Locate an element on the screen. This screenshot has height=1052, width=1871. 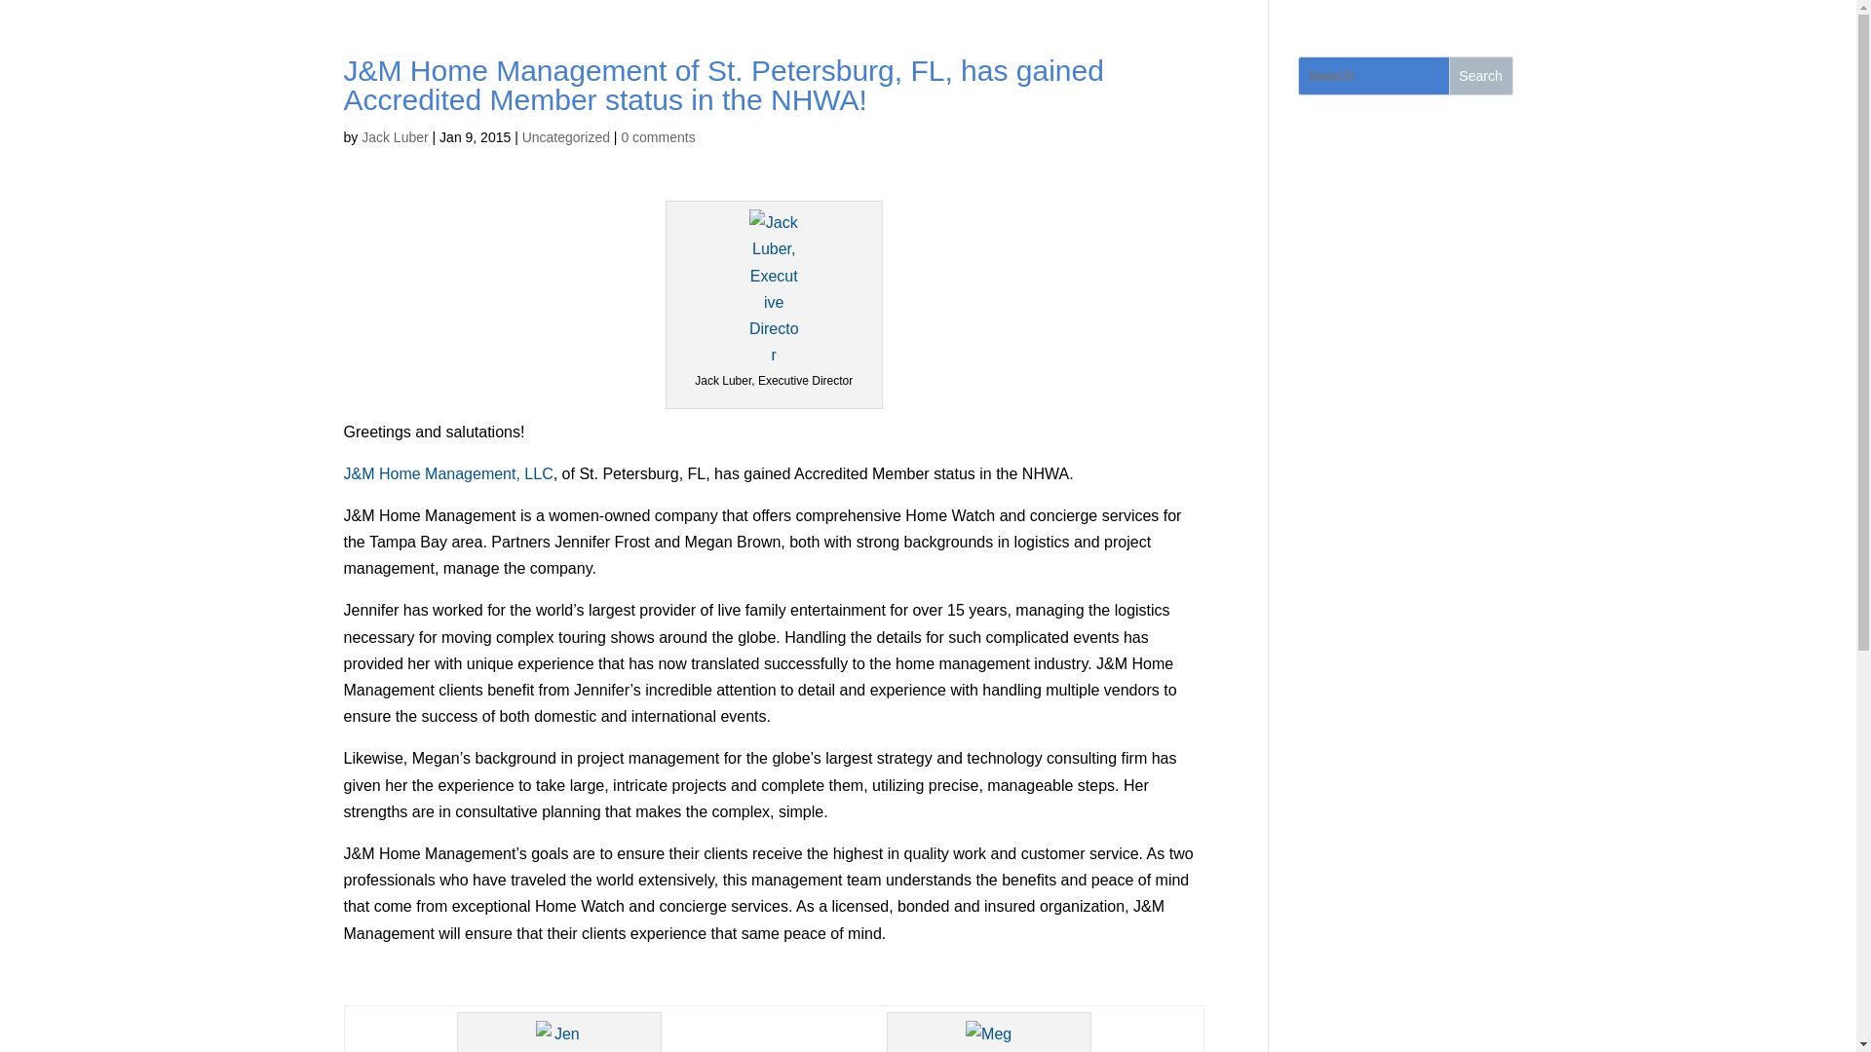
Posts by Jack Luber is located at coordinates (394, 136).